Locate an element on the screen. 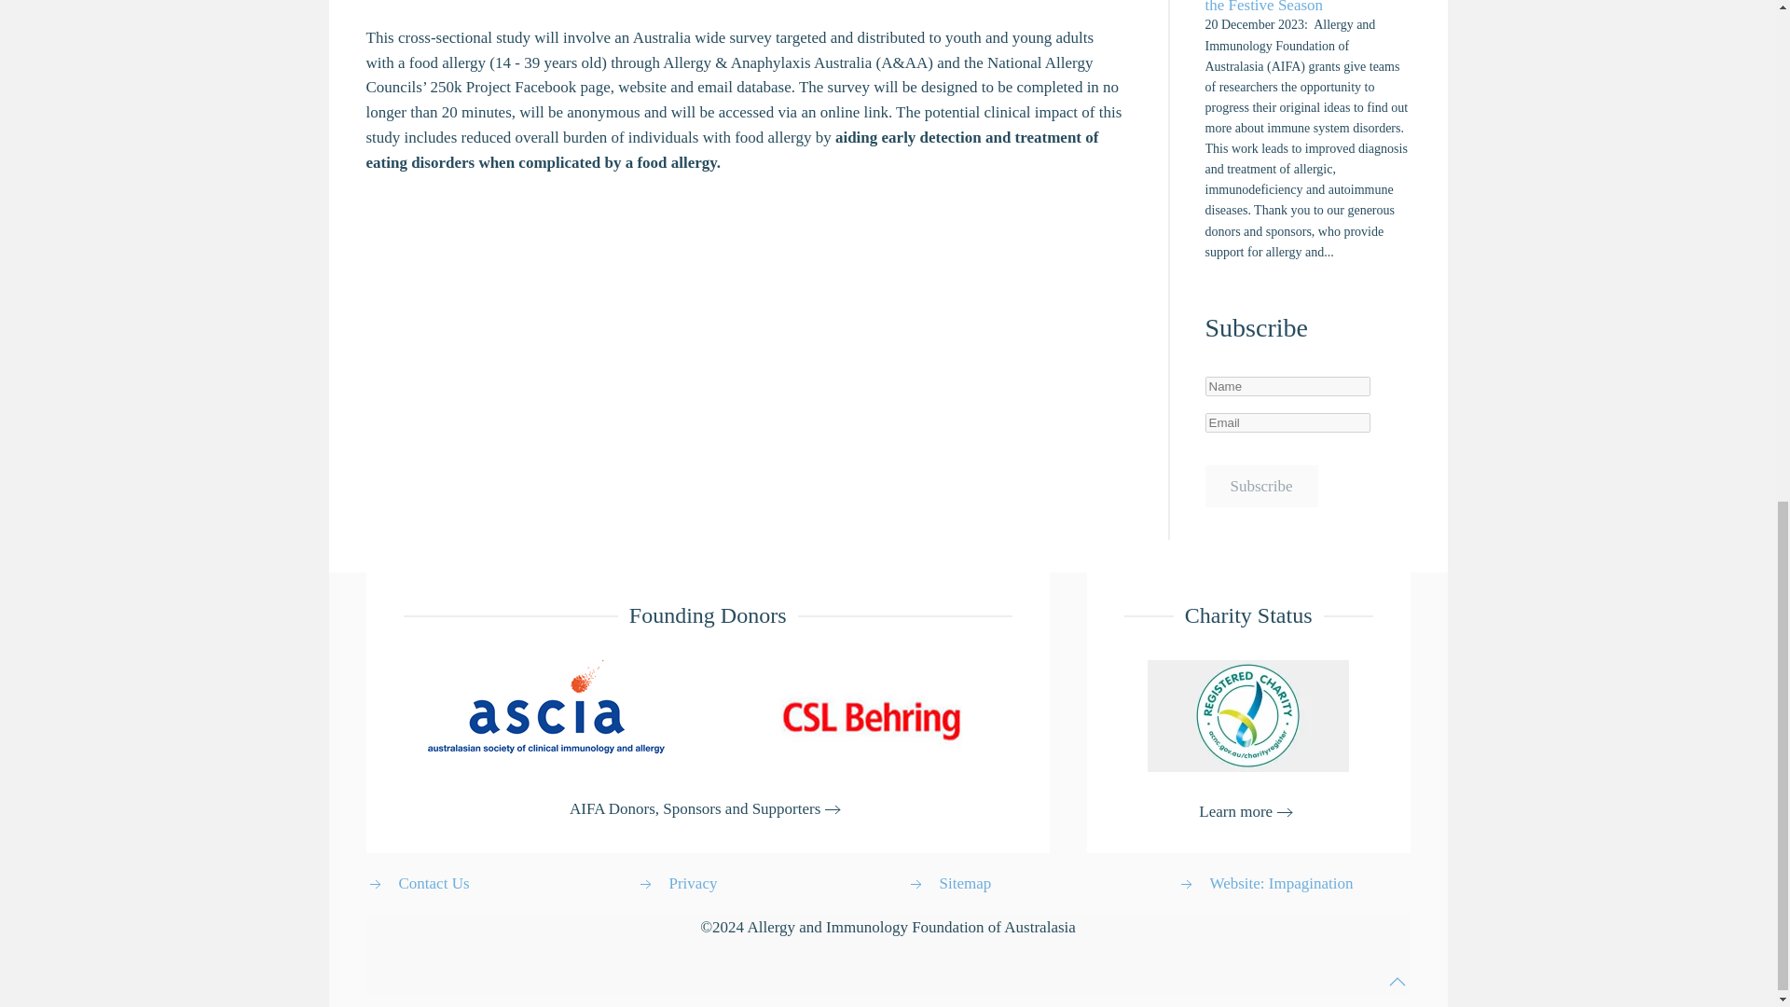 This screenshot has width=1790, height=1007. Learn more is located at coordinates (1248, 811).